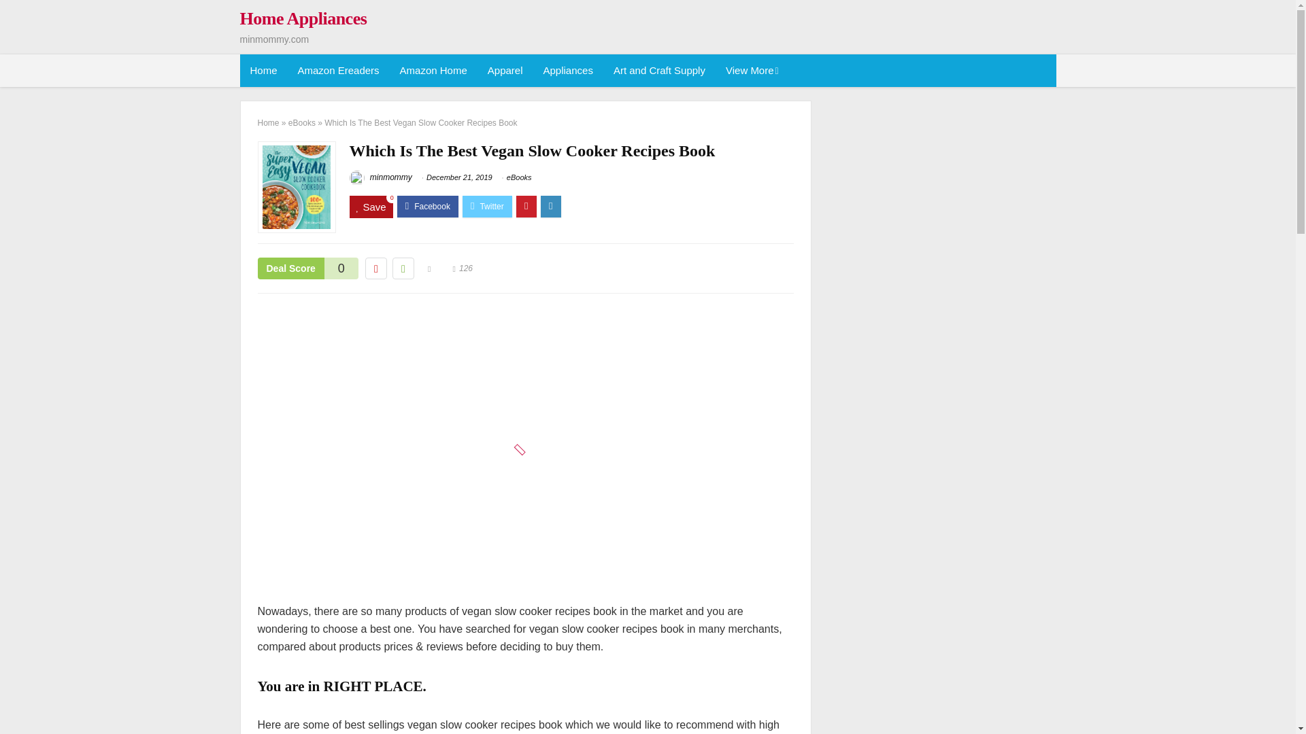 The image size is (1306, 734). Describe the element at coordinates (568, 71) in the screenshot. I see `Appliances` at that location.